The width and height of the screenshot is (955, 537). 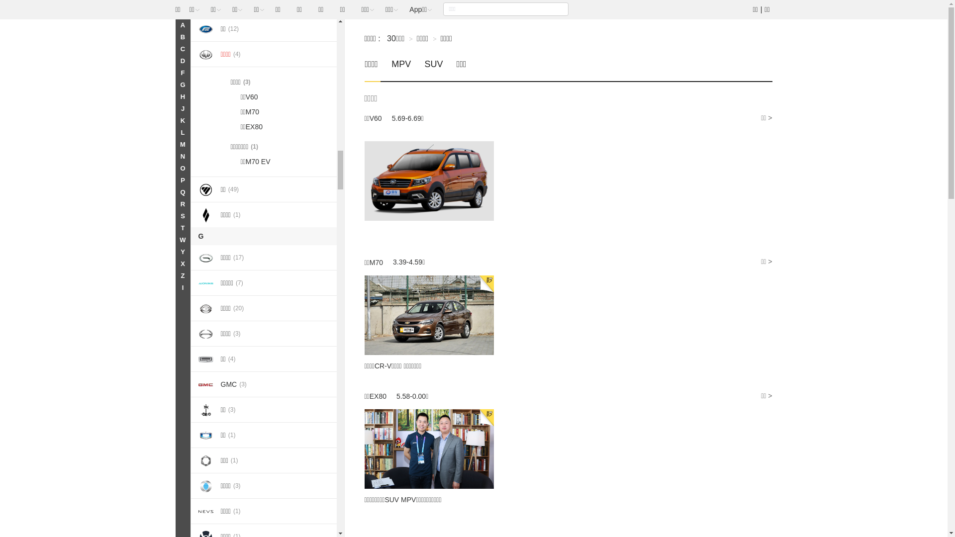 I want to click on G, so click(x=183, y=85).